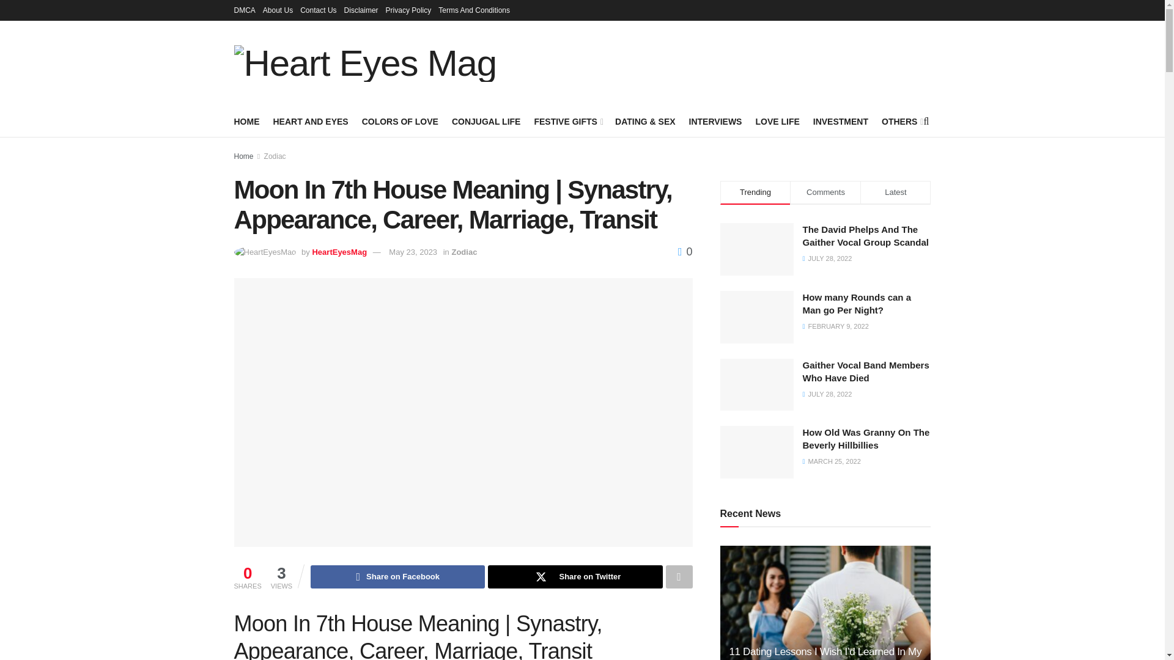 The height and width of the screenshot is (660, 1174). Describe the element at coordinates (278, 10) in the screenshot. I see `About Us` at that location.